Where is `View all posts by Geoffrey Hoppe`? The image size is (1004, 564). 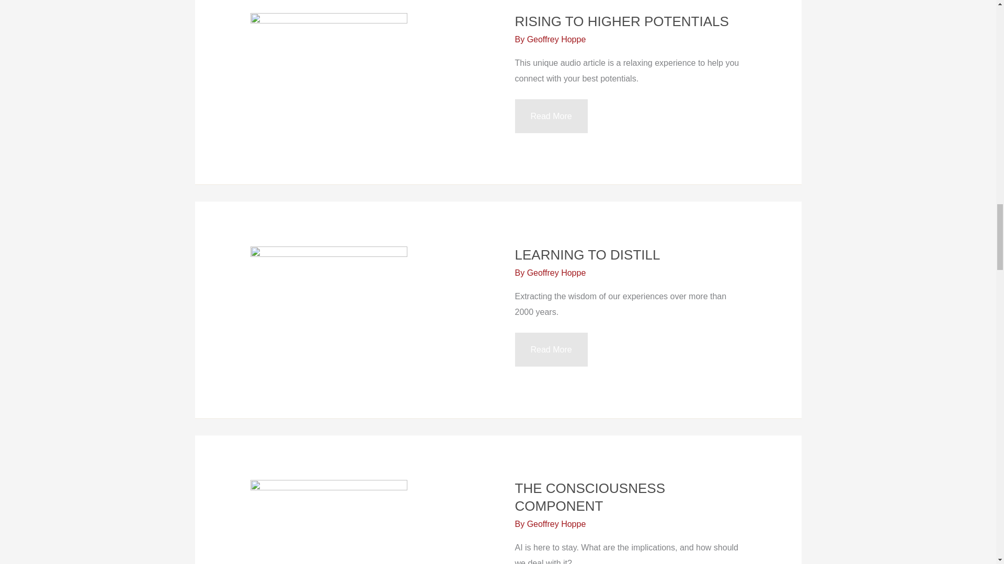 View all posts by Geoffrey Hoppe is located at coordinates (556, 273).